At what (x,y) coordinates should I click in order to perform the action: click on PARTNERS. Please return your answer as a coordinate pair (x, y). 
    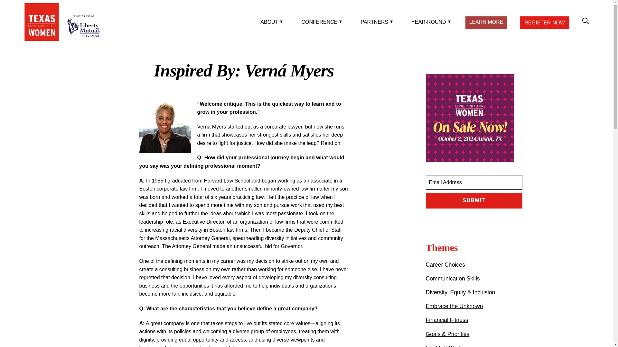
    Looking at the image, I should click on (375, 22).